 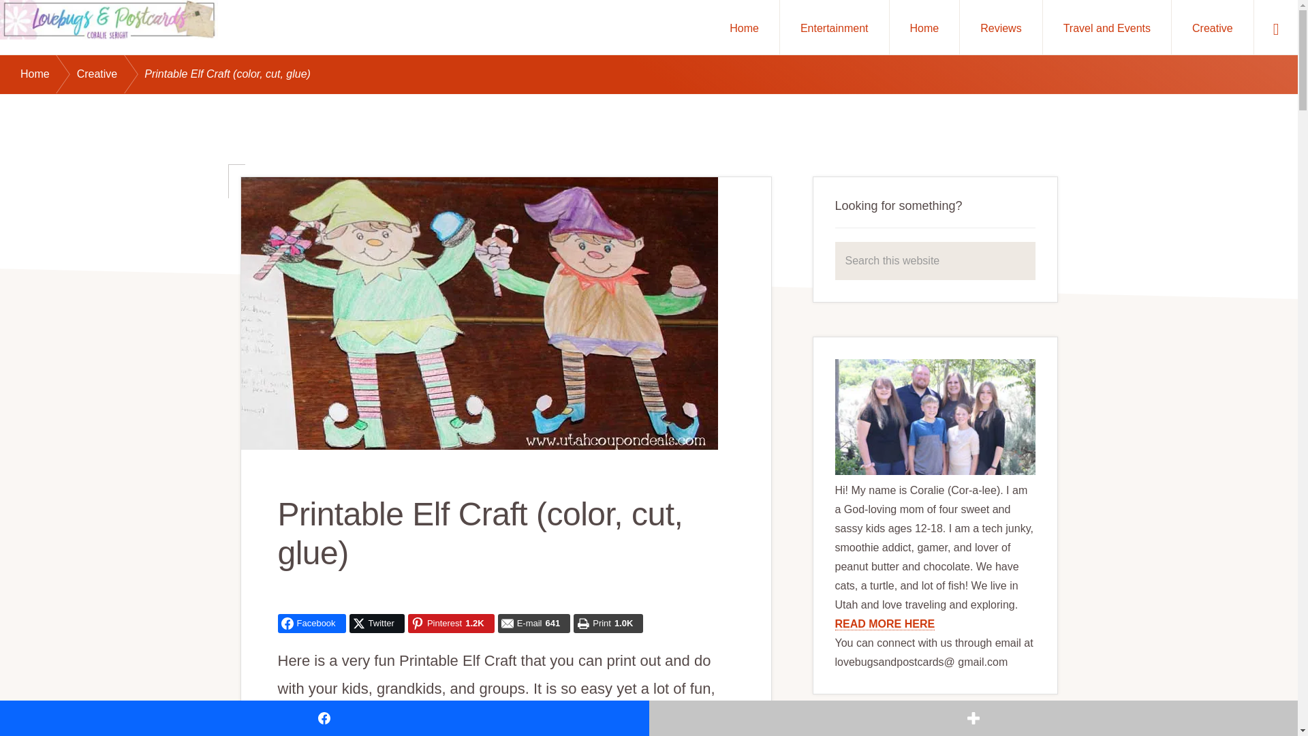 What do you see at coordinates (111, 74) in the screenshot?
I see `Creative` at bounding box center [111, 74].